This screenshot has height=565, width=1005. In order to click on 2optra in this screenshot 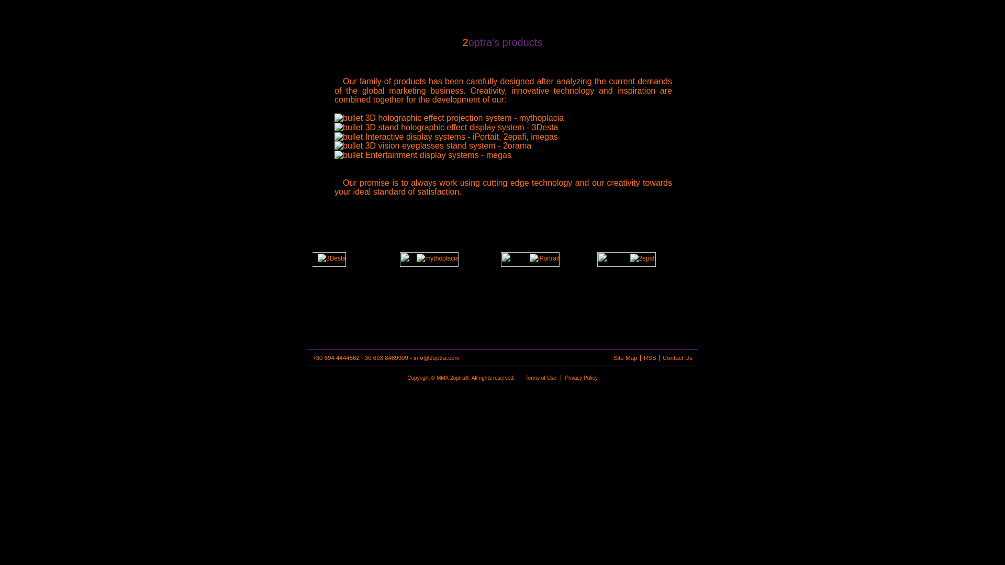, I will do `click(337, 15)`.